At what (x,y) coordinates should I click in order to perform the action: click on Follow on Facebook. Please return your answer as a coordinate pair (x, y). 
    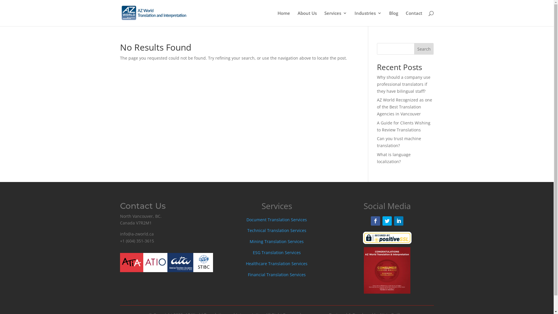
    Looking at the image, I should click on (375, 221).